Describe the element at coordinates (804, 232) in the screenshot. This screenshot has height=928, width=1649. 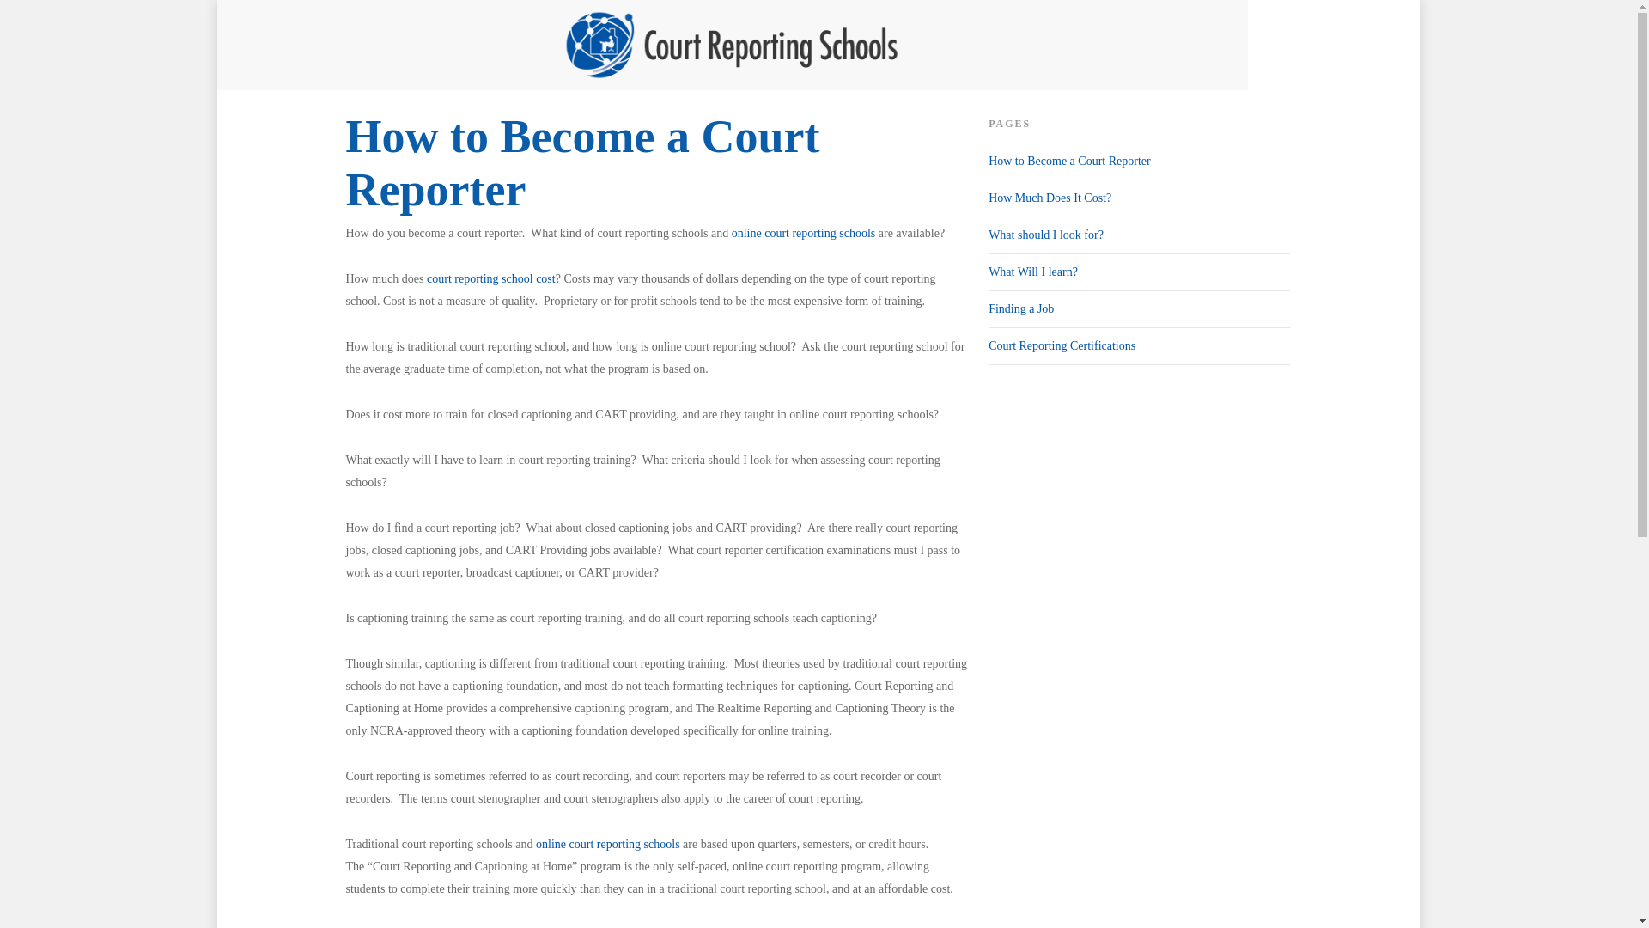
I see `online court reporting schools` at that location.